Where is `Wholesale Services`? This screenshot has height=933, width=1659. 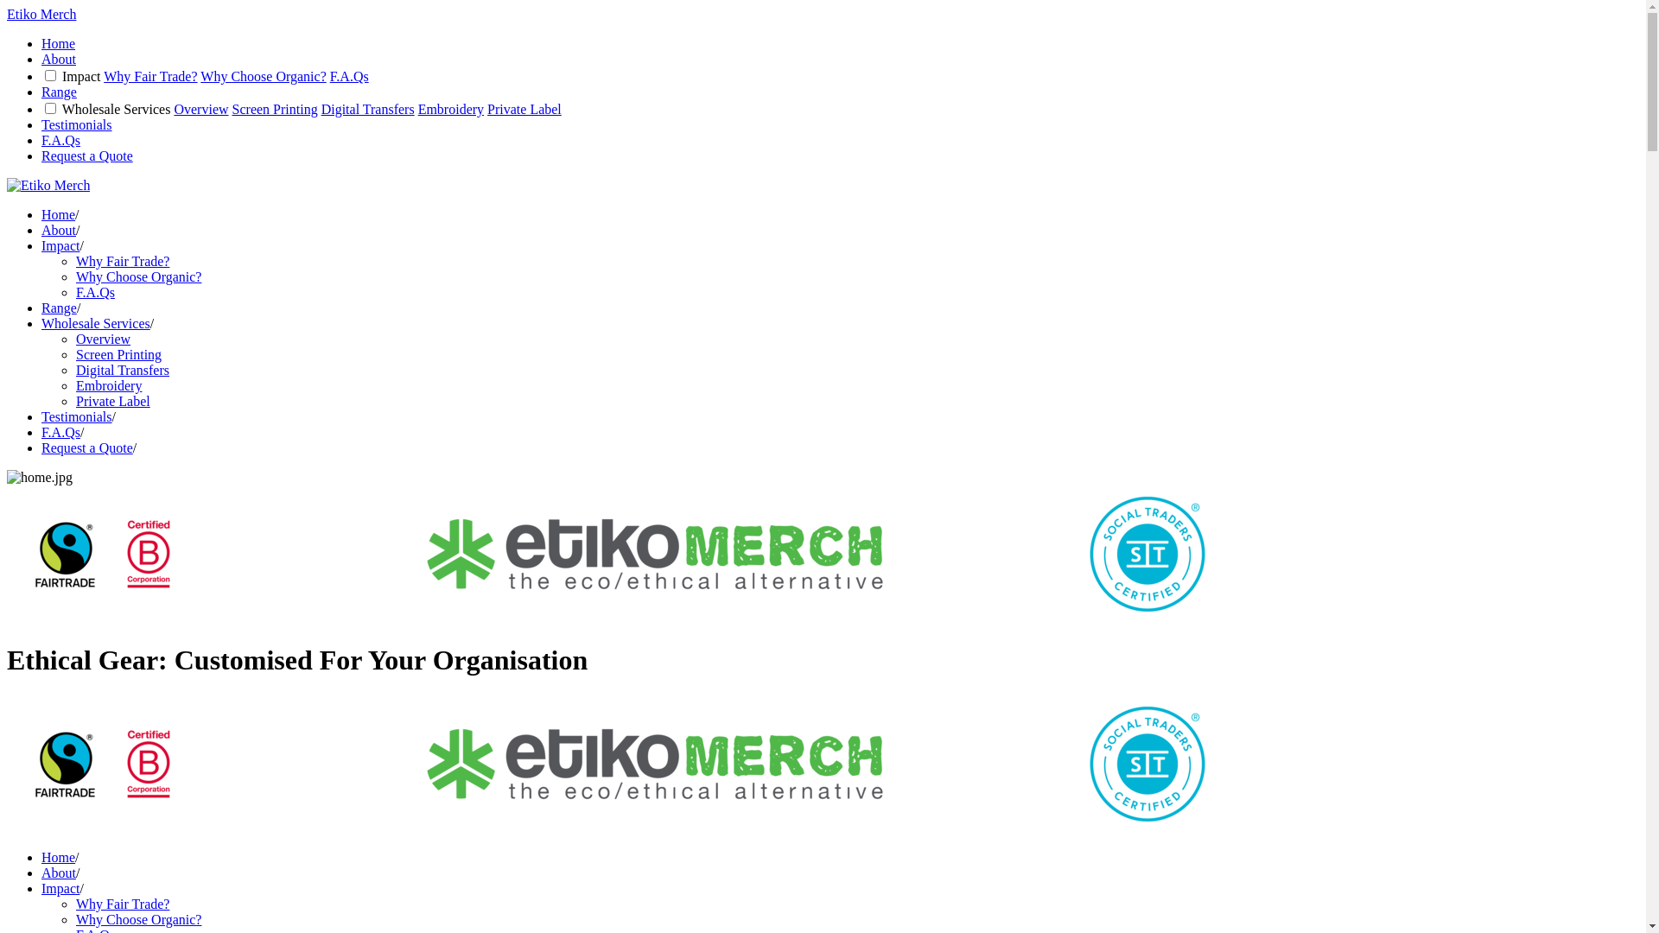 Wholesale Services is located at coordinates (96, 323).